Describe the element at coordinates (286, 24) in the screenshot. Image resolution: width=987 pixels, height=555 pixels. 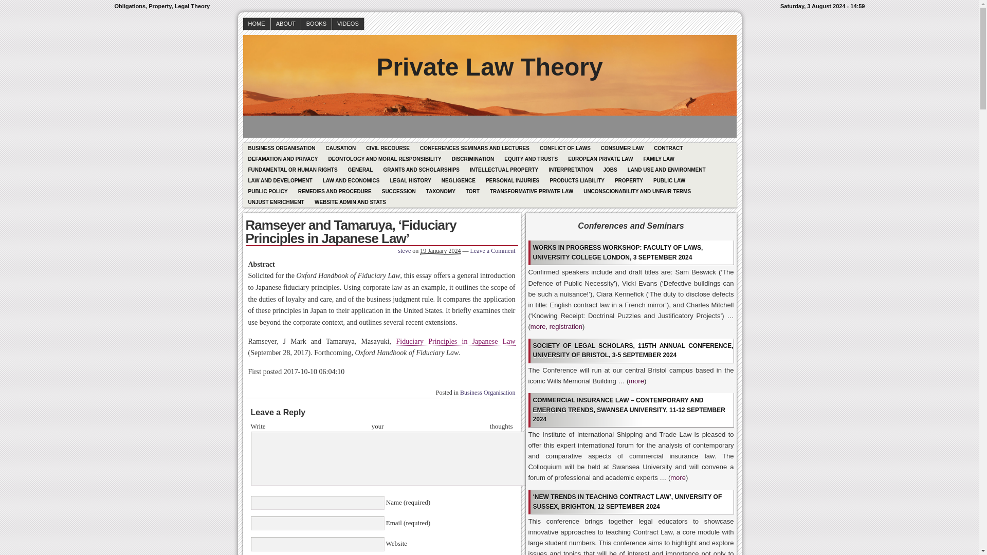
I see `ABOUT` at that location.